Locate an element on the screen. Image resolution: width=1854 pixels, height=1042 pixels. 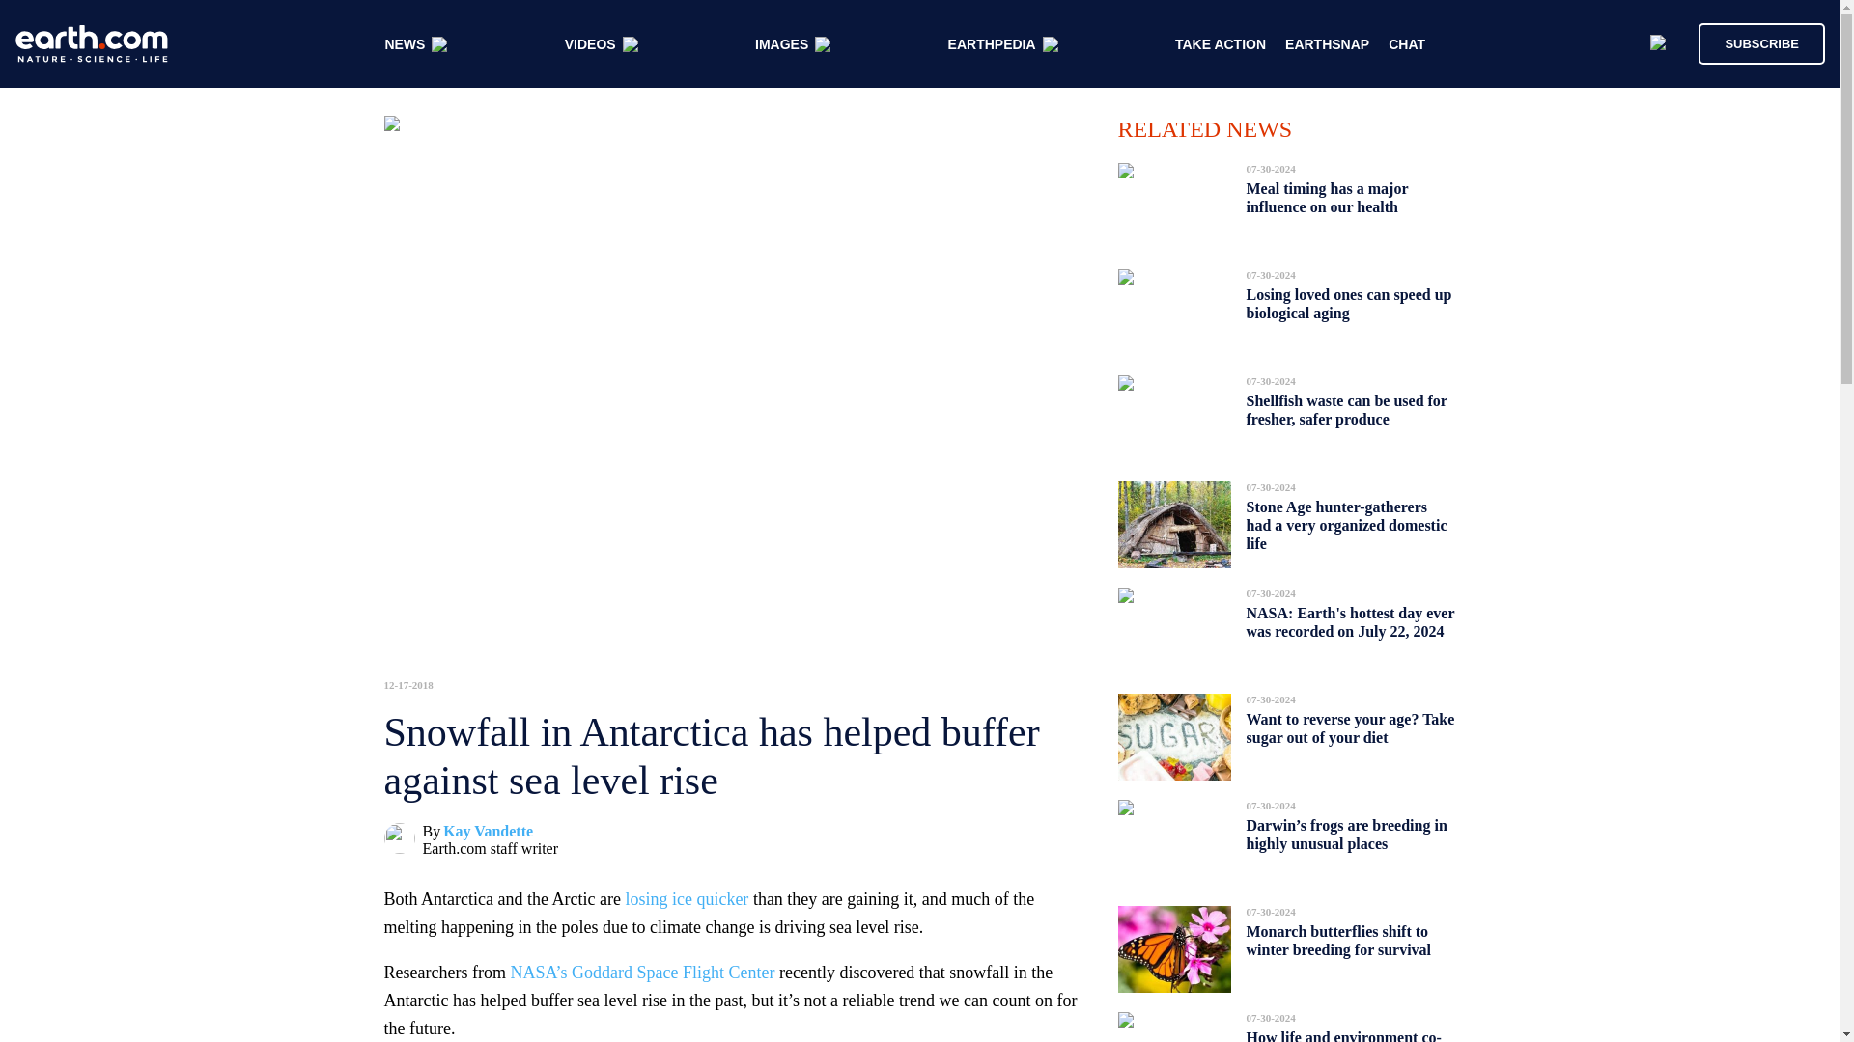
Kay Vandette is located at coordinates (488, 832).